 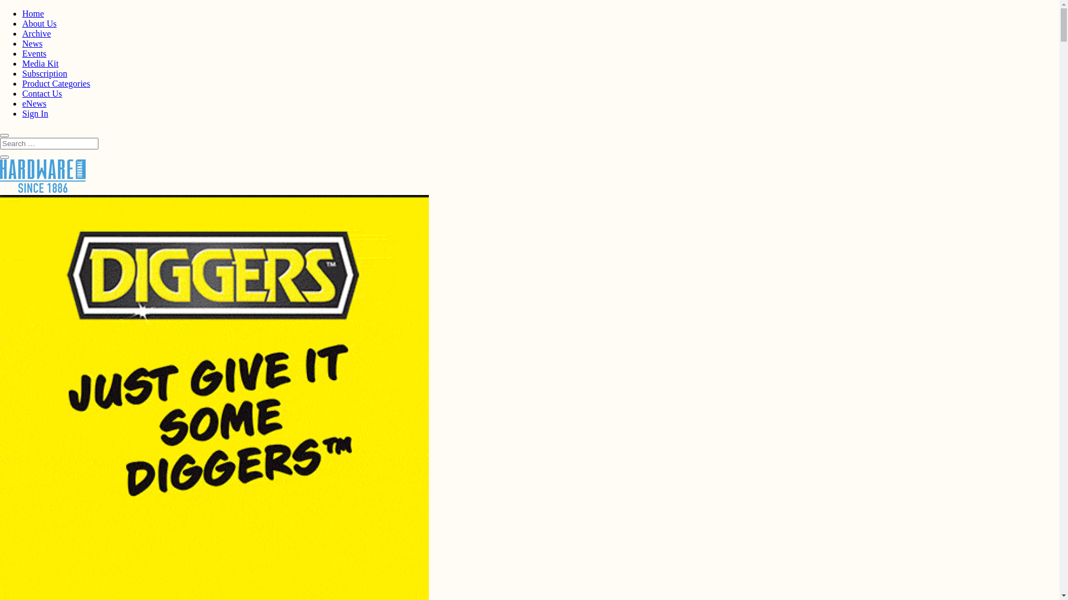 I want to click on Subscription, so click(x=44, y=73).